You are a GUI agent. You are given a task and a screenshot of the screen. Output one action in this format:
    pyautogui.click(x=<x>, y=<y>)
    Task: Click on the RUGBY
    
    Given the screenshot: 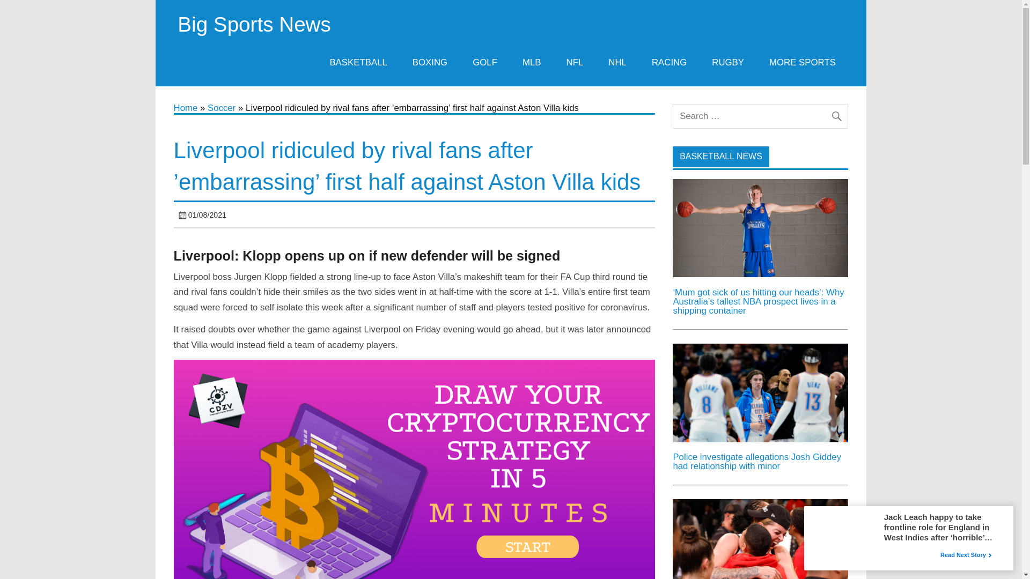 What is the action you would take?
    pyautogui.click(x=728, y=62)
    